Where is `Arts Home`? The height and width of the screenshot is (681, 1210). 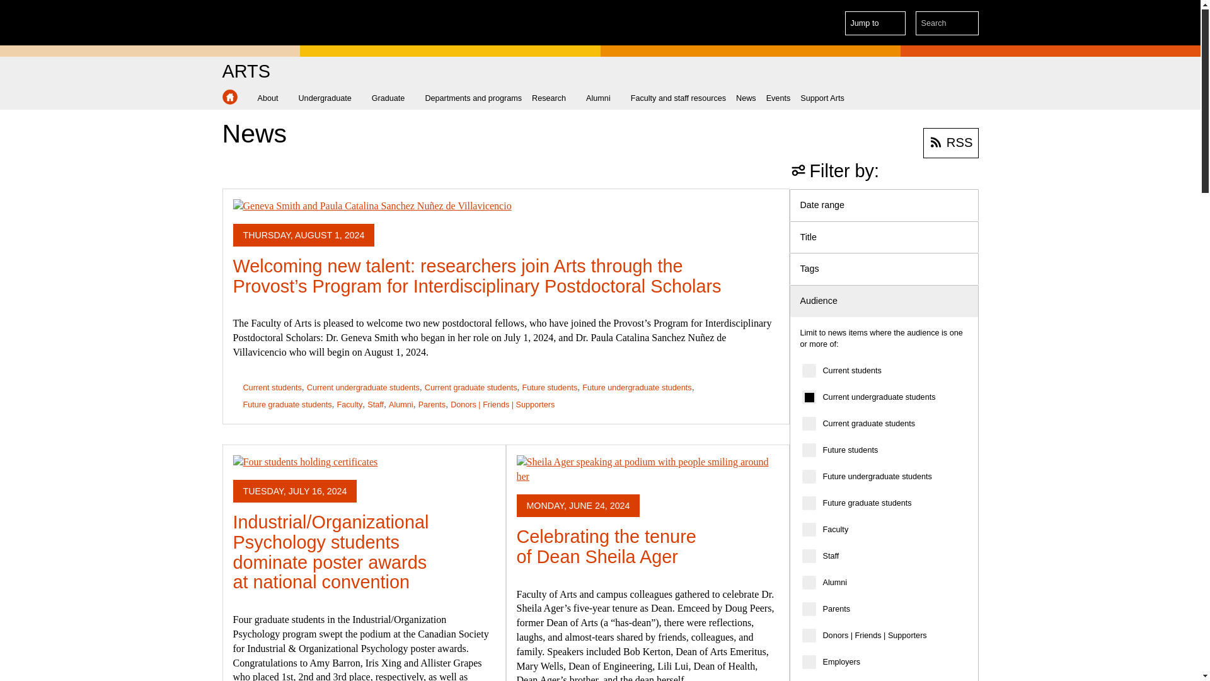
Arts Home is located at coordinates (229, 97).